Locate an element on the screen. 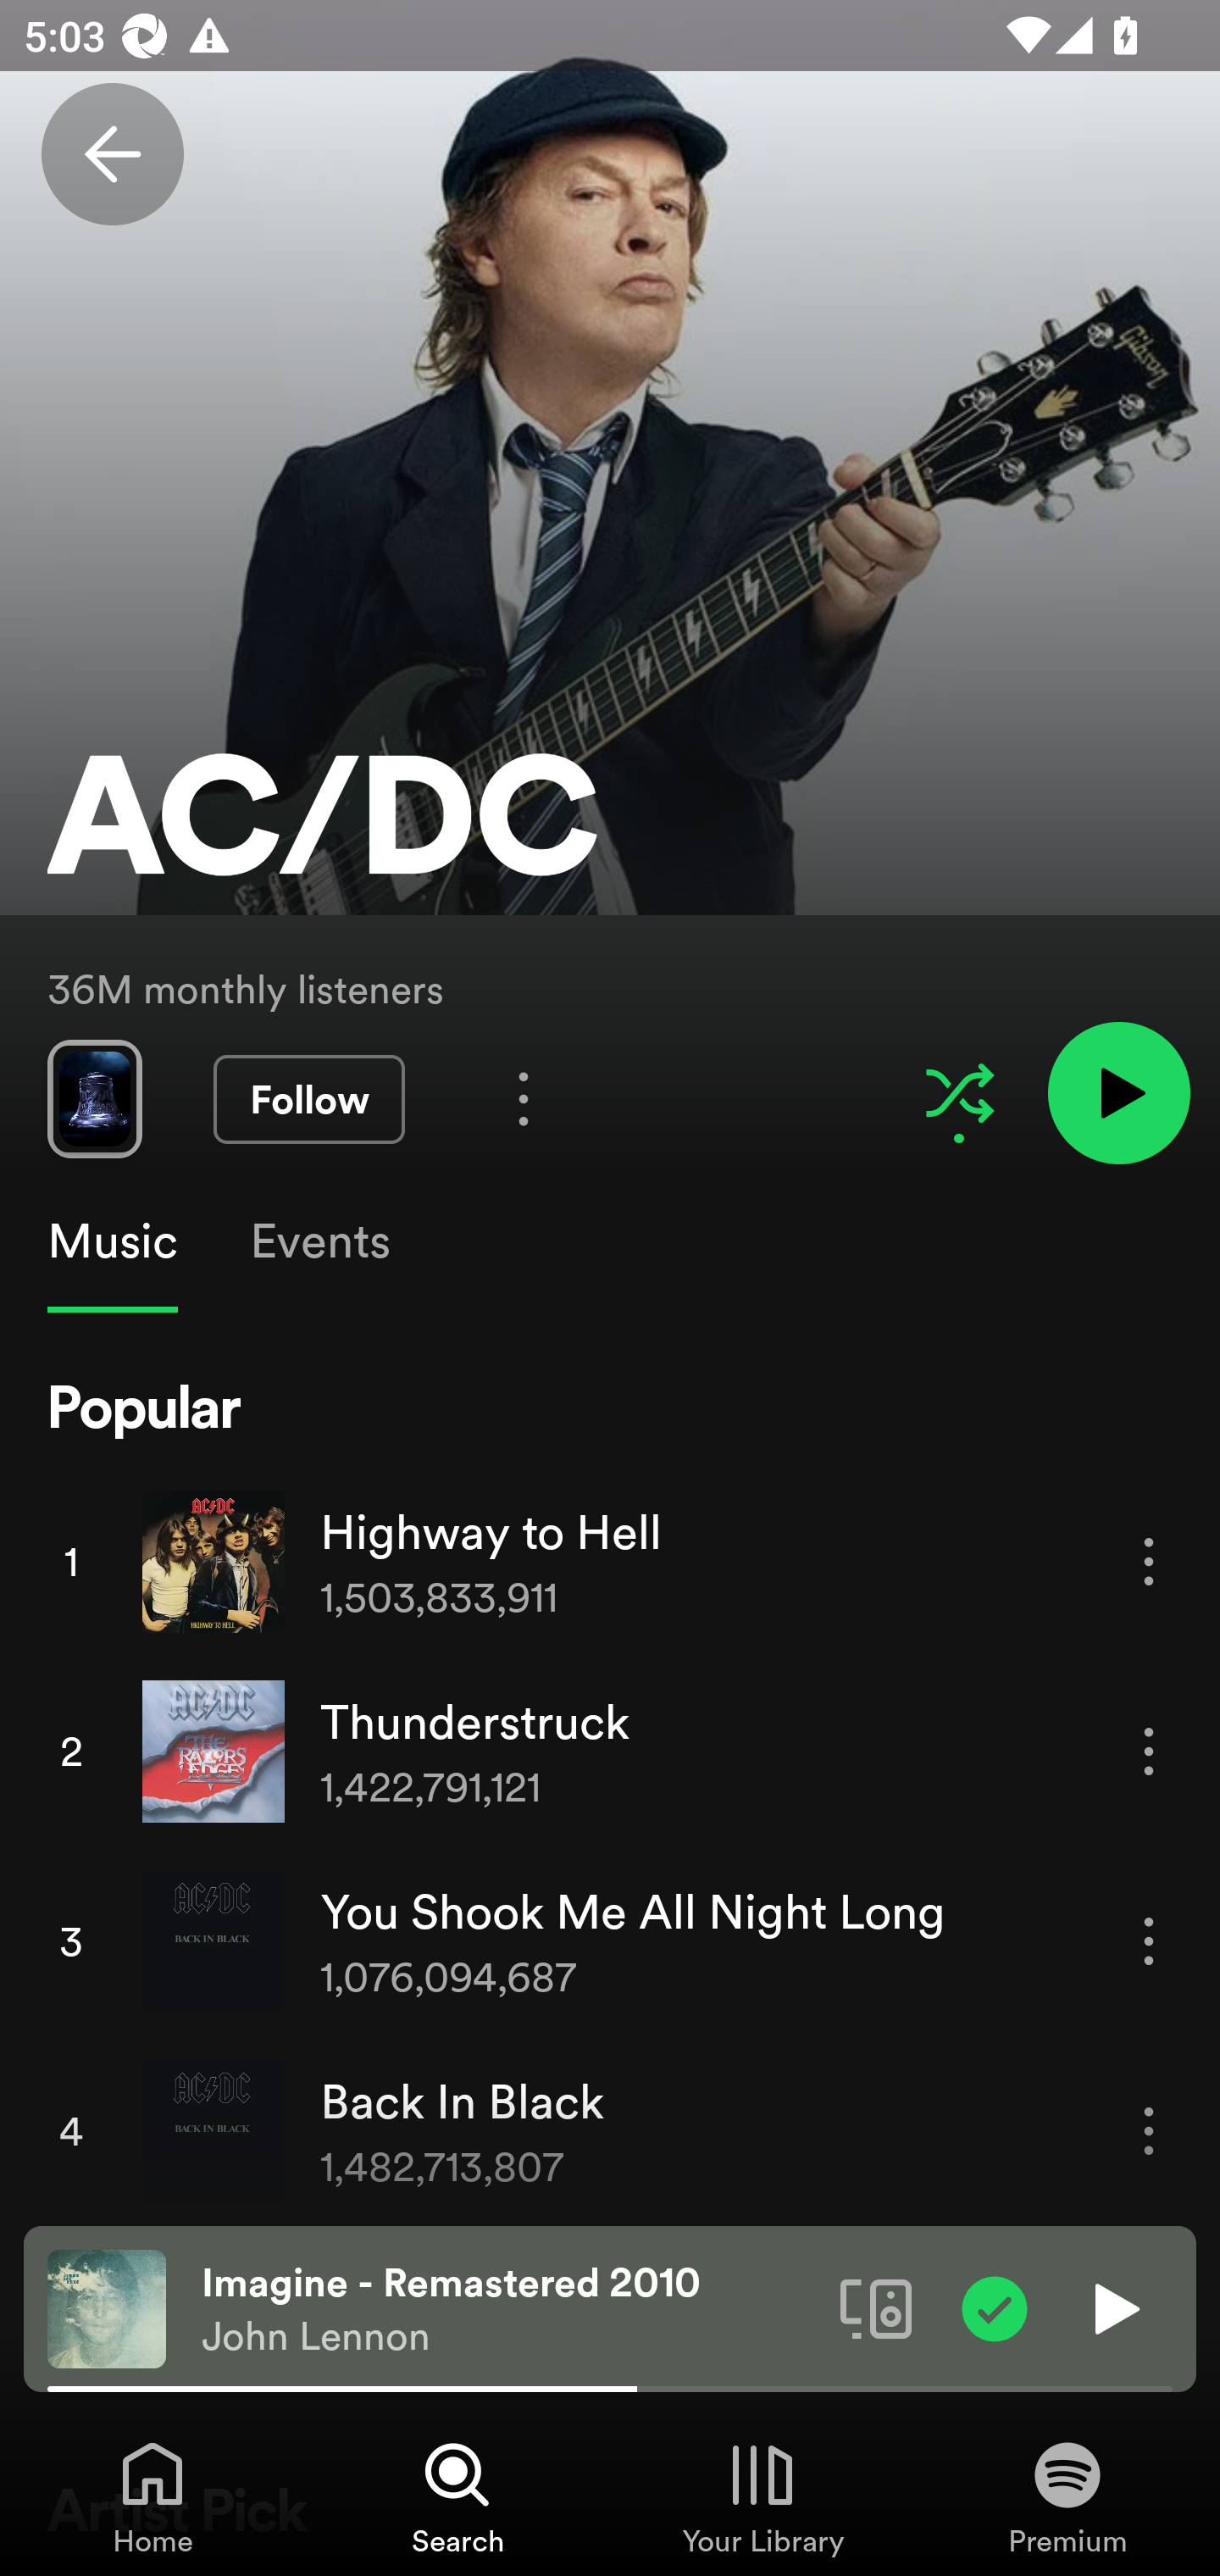 This screenshot has width=1220, height=2576. Connect to a device. Opens the devices menu is located at coordinates (876, 2307).